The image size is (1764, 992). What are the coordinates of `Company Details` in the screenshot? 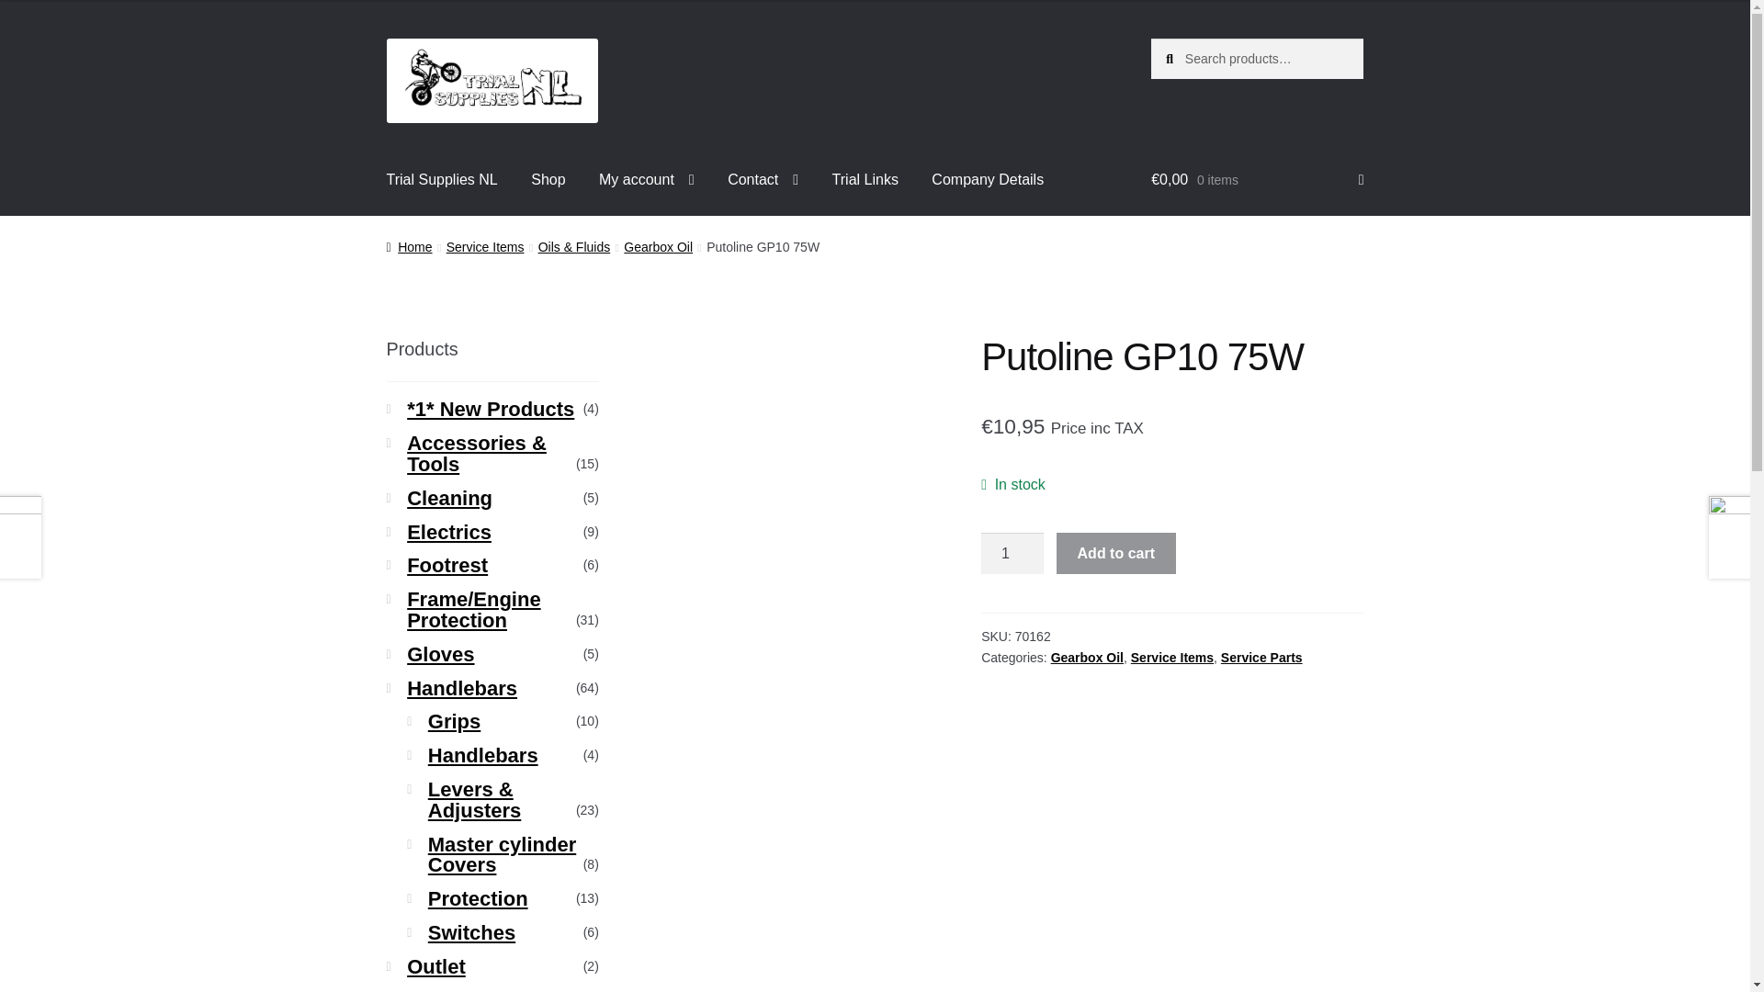 It's located at (988, 180).